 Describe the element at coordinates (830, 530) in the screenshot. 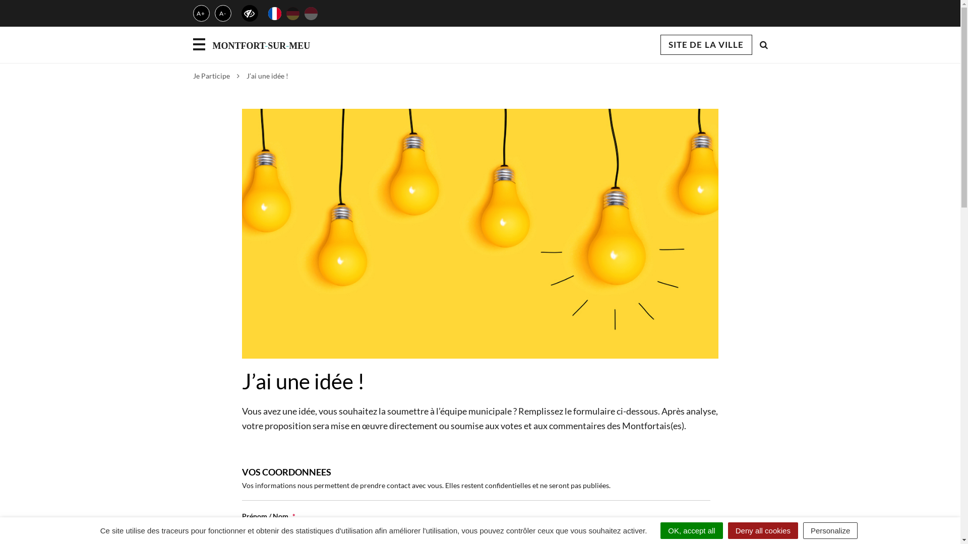

I see `Personalize` at that location.